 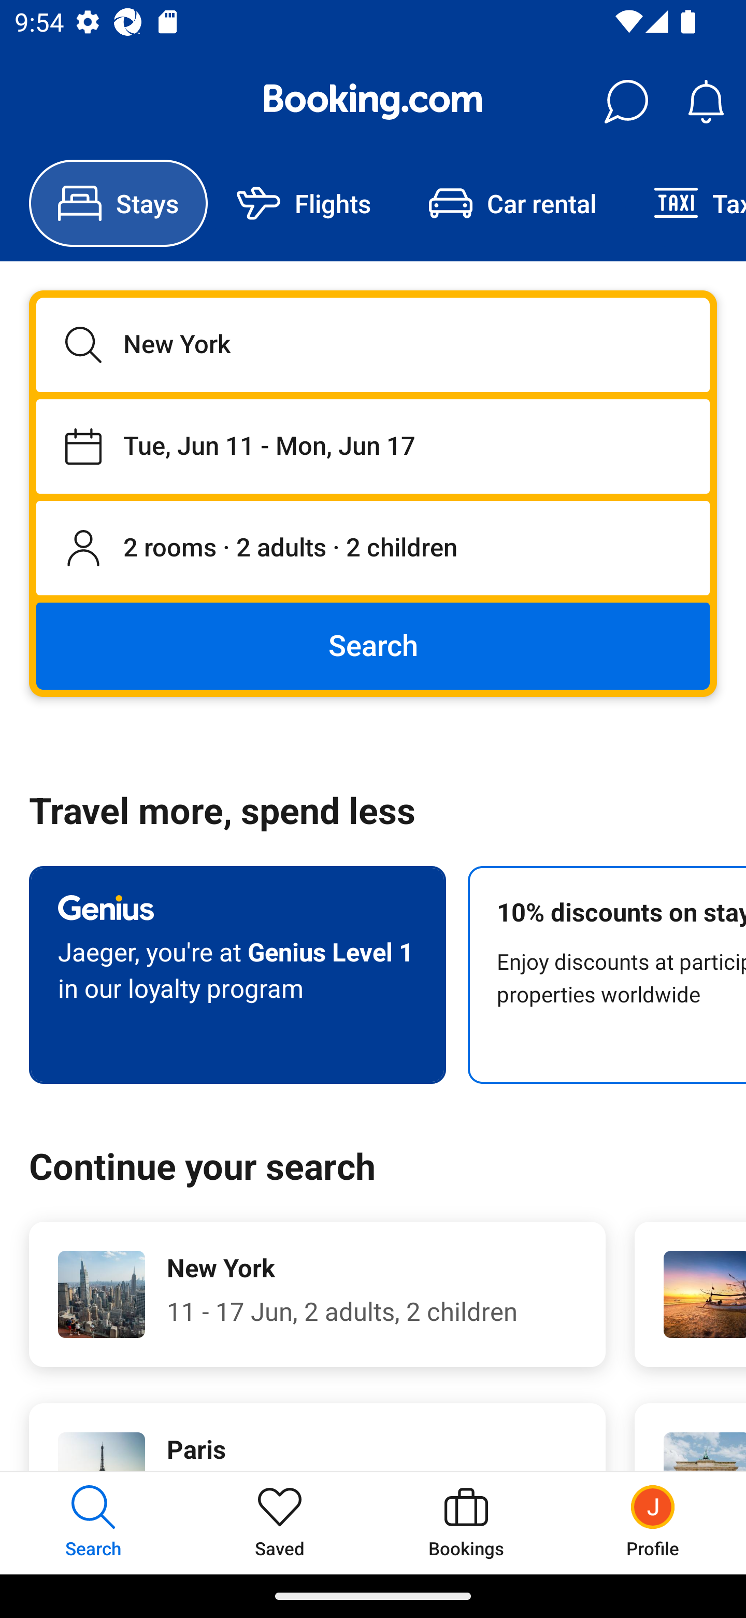 I want to click on Notifications, so click(x=706, y=102).